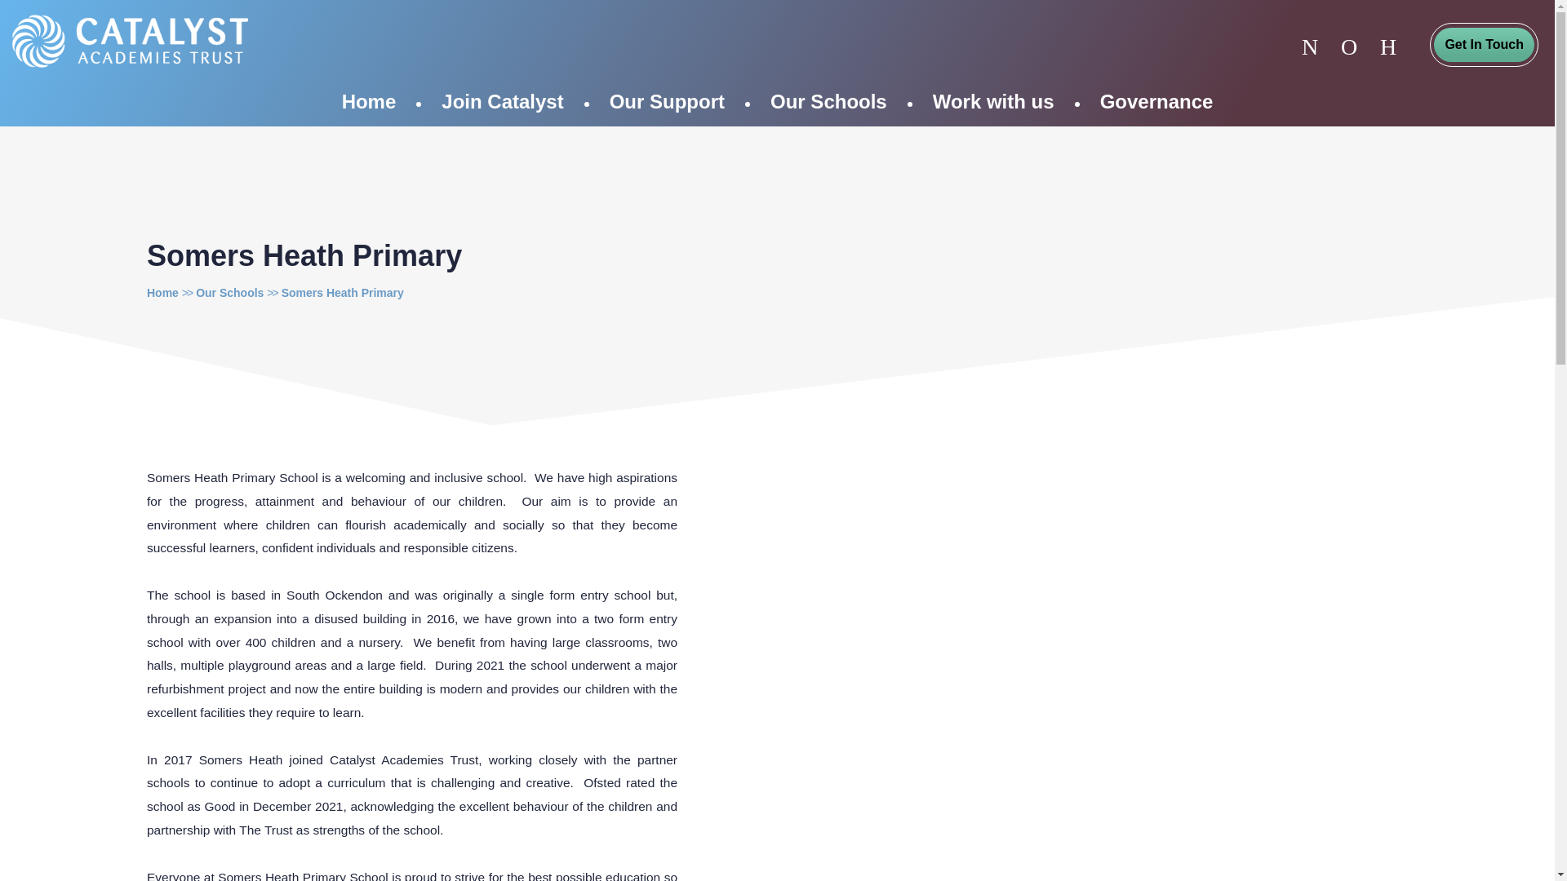 Image resolution: width=1567 pixels, height=881 pixels. I want to click on Our Schools, so click(828, 102).